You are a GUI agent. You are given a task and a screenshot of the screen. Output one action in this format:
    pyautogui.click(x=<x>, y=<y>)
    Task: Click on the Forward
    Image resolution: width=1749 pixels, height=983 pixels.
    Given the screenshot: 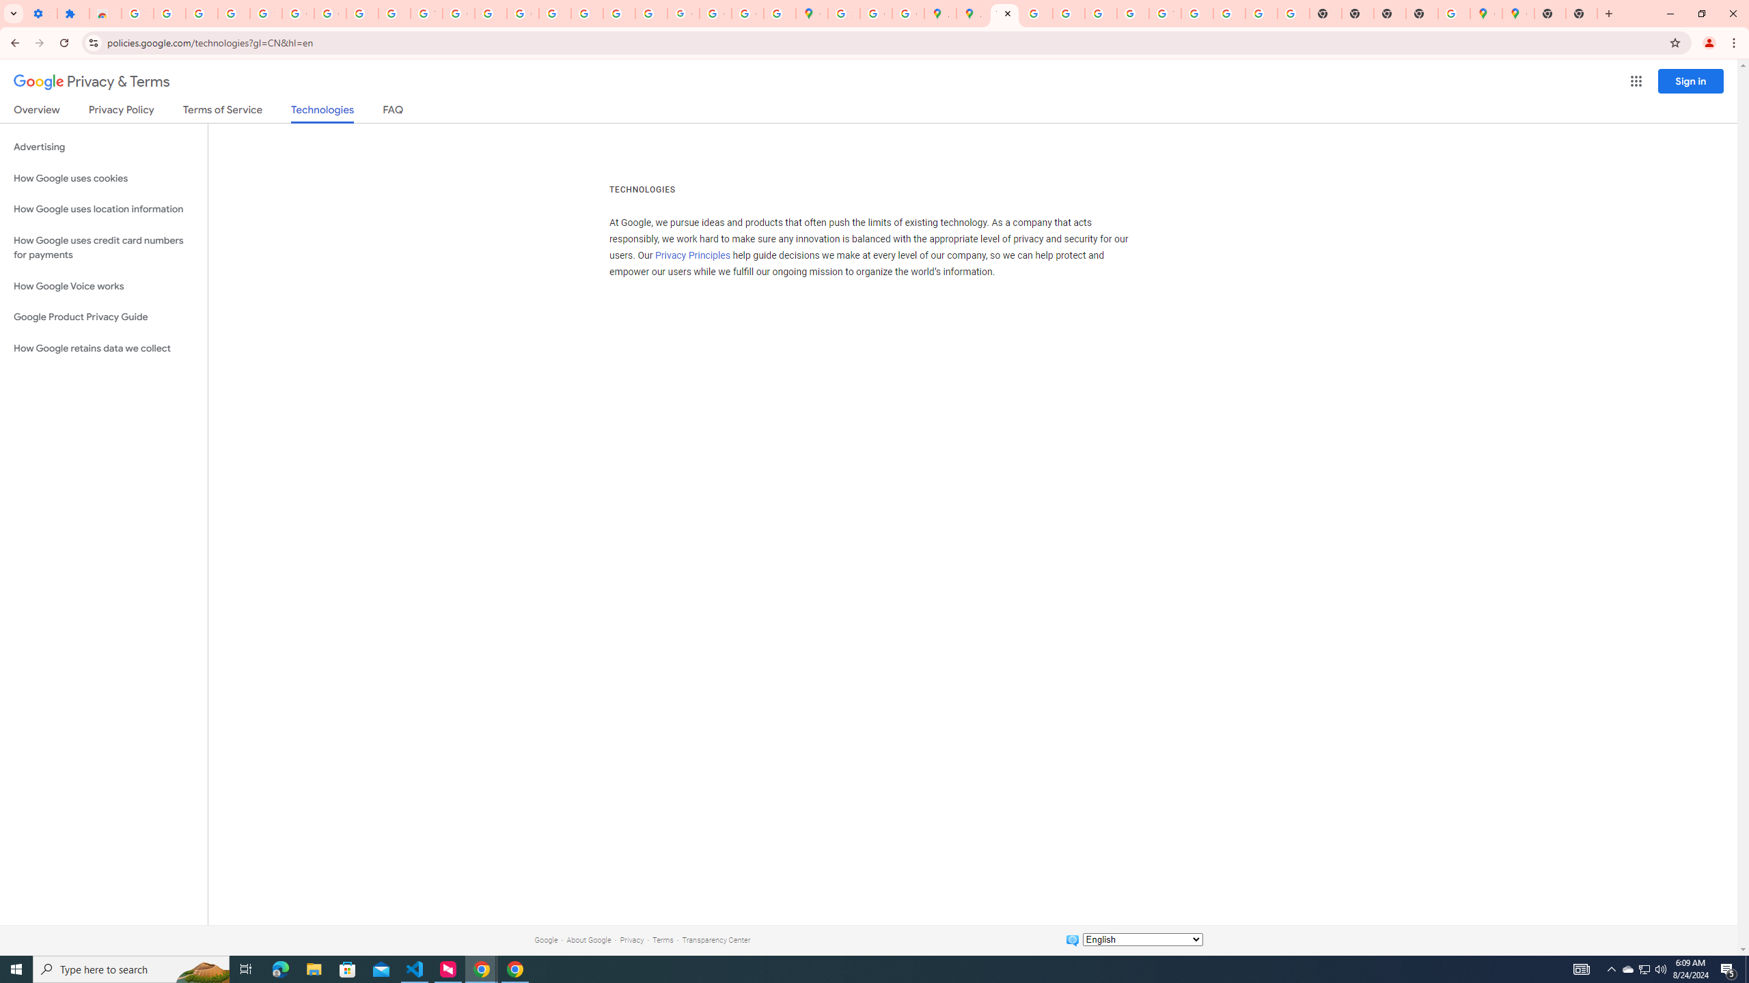 What is the action you would take?
    pyautogui.click(x=39, y=43)
    